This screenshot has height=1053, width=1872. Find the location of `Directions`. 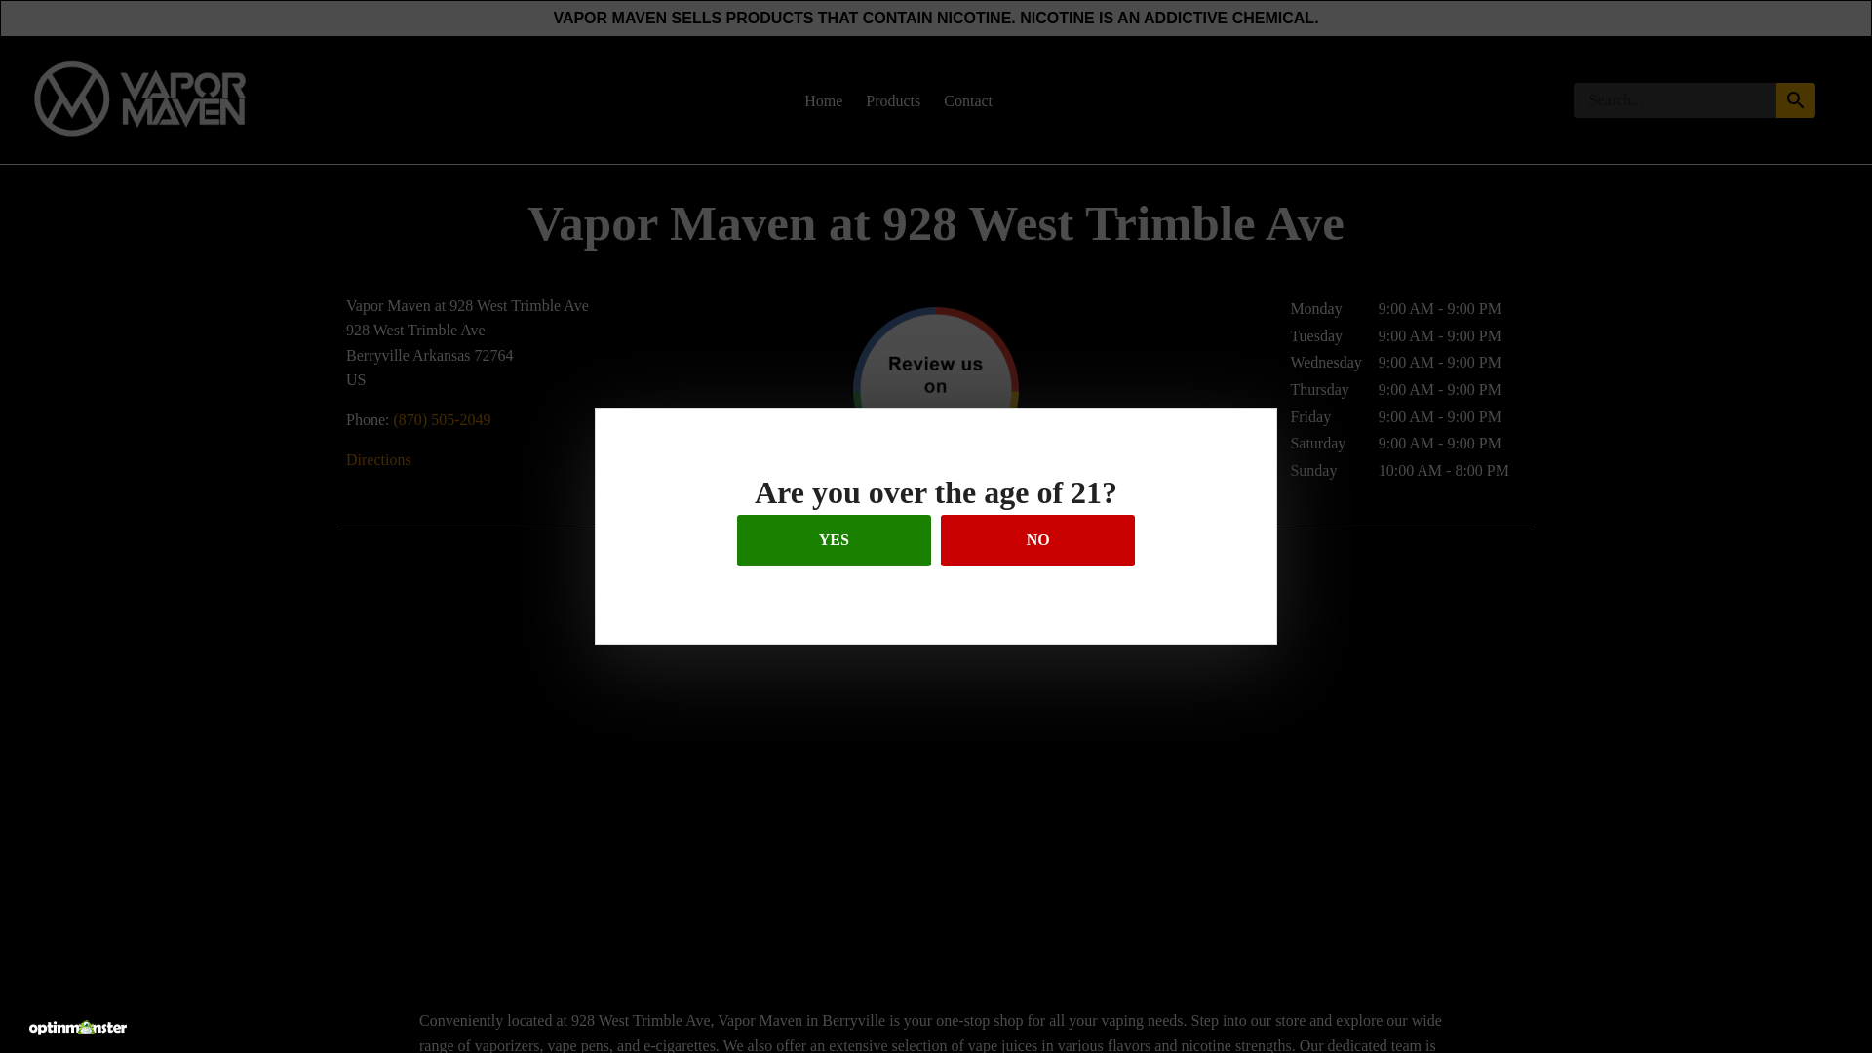

Directions is located at coordinates (378, 458).